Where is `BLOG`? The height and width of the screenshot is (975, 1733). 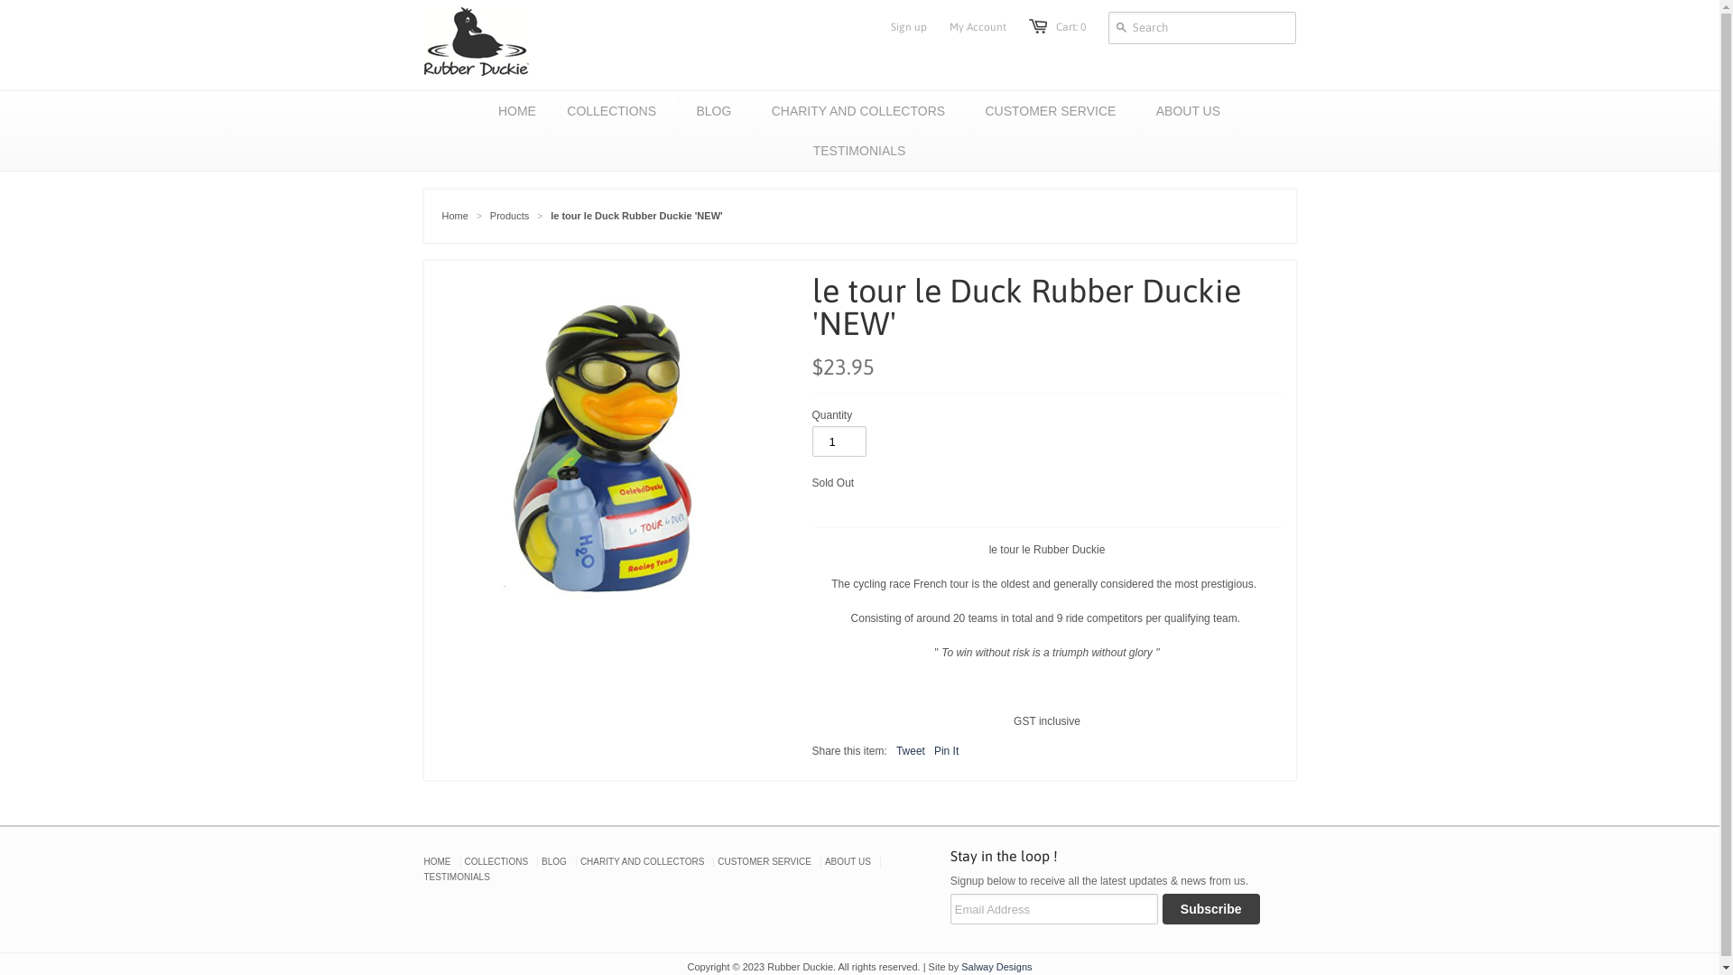
BLOG is located at coordinates (713, 111).